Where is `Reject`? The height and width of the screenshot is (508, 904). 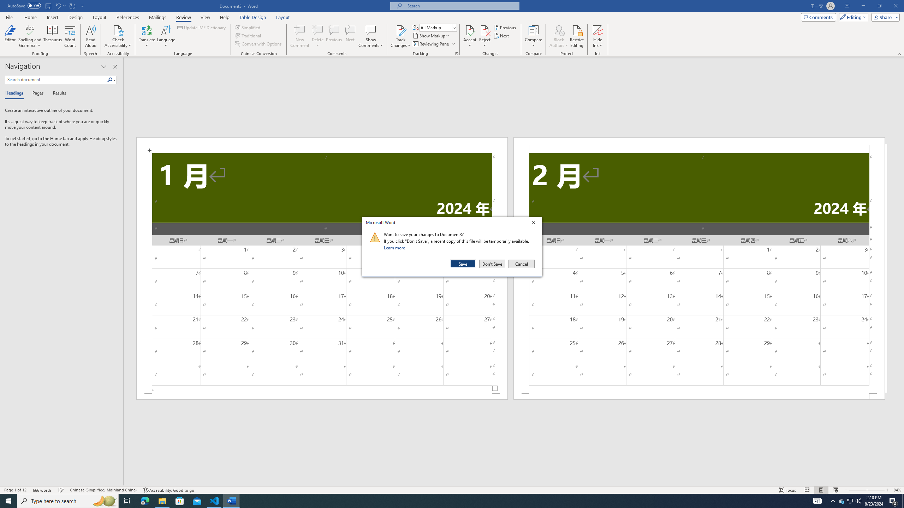 Reject is located at coordinates (485, 36).